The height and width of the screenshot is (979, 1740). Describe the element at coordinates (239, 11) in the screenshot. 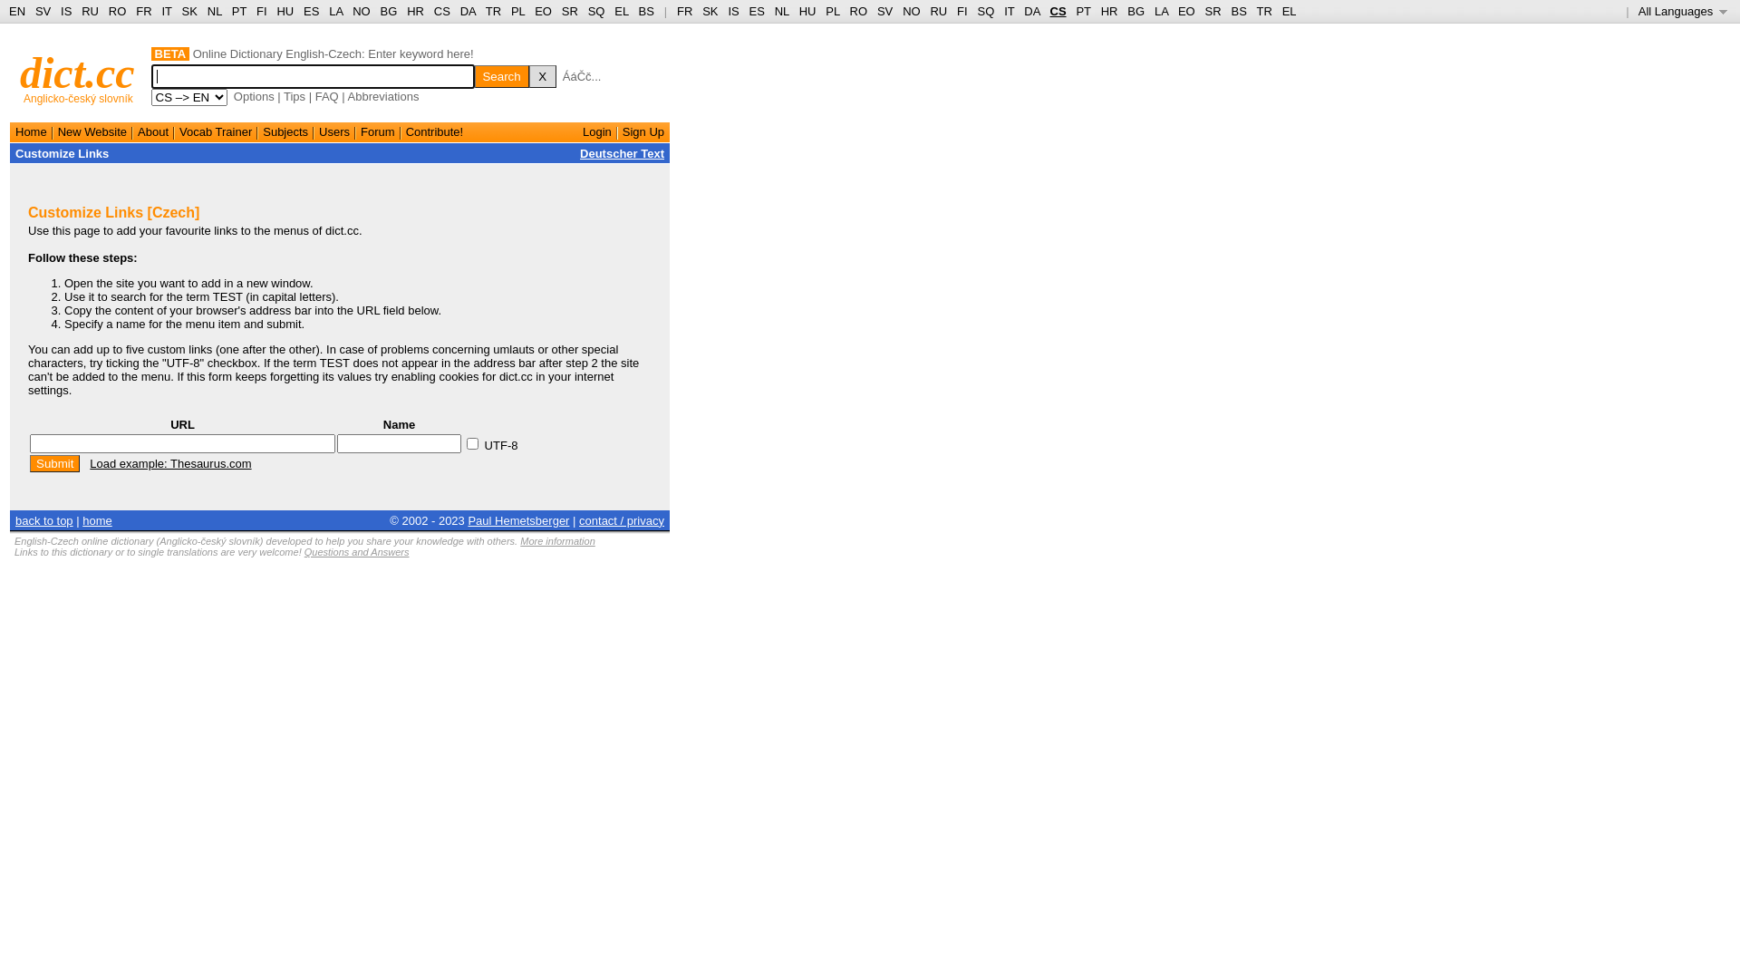

I see `PT` at that location.